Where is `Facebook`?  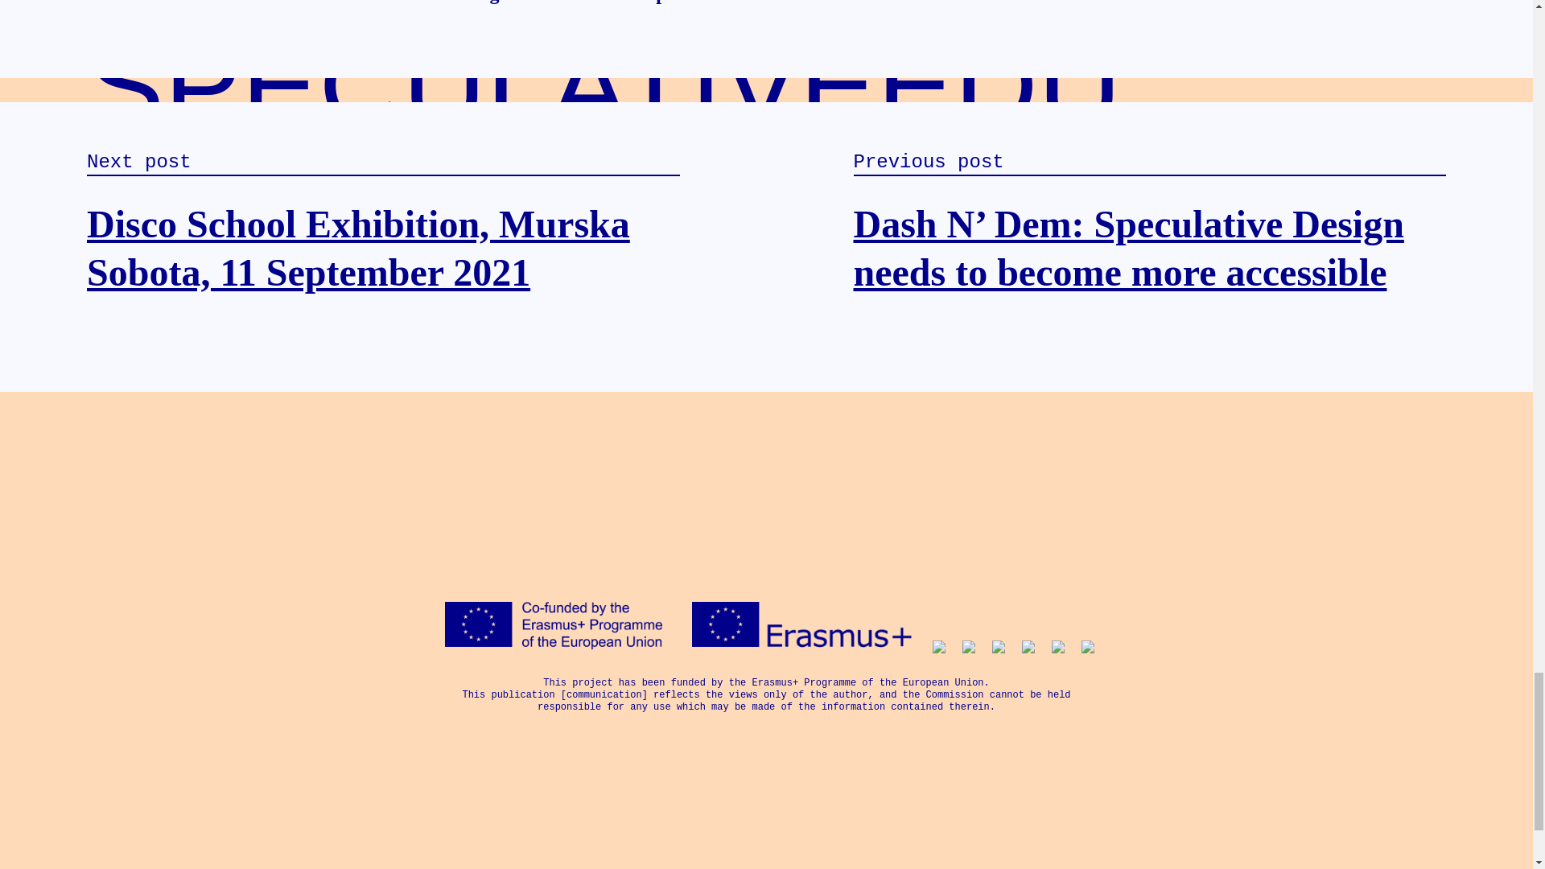
Facebook is located at coordinates (716, 848).